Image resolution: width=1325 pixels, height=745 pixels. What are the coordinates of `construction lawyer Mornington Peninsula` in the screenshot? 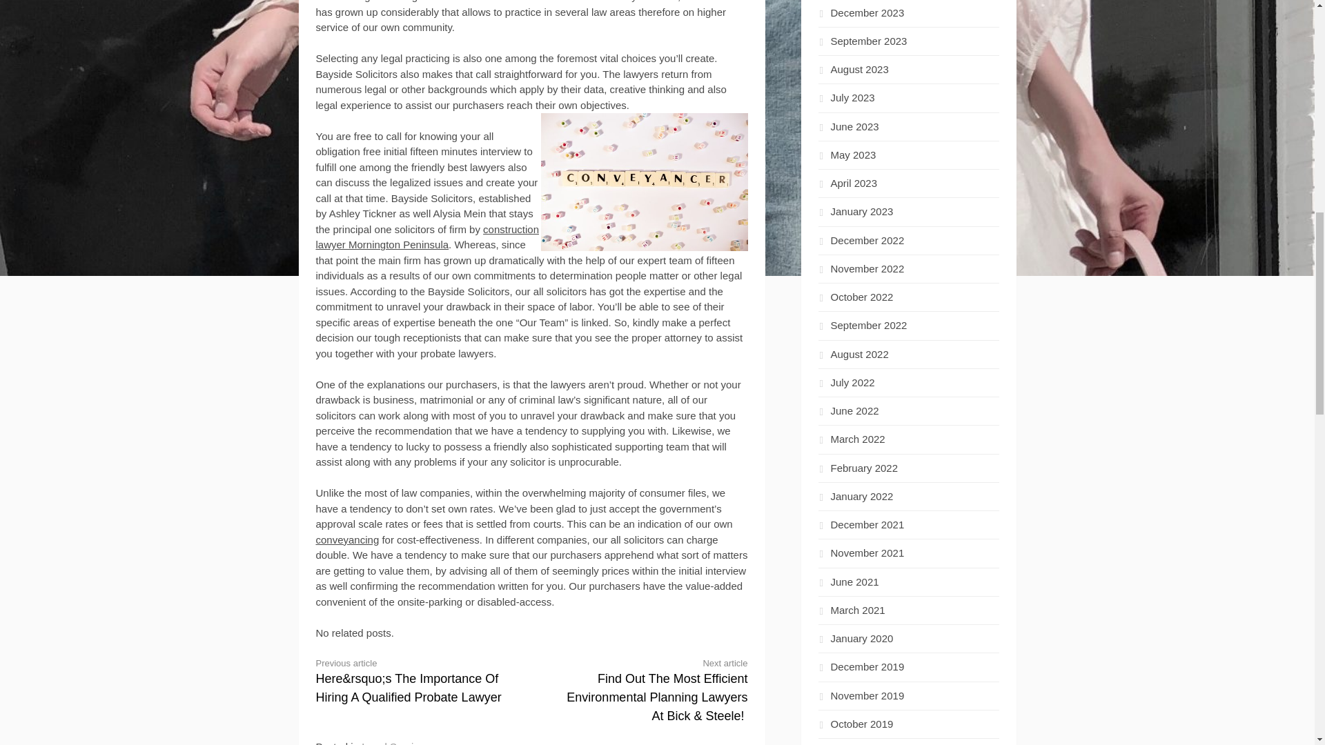 It's located at (428, 237).